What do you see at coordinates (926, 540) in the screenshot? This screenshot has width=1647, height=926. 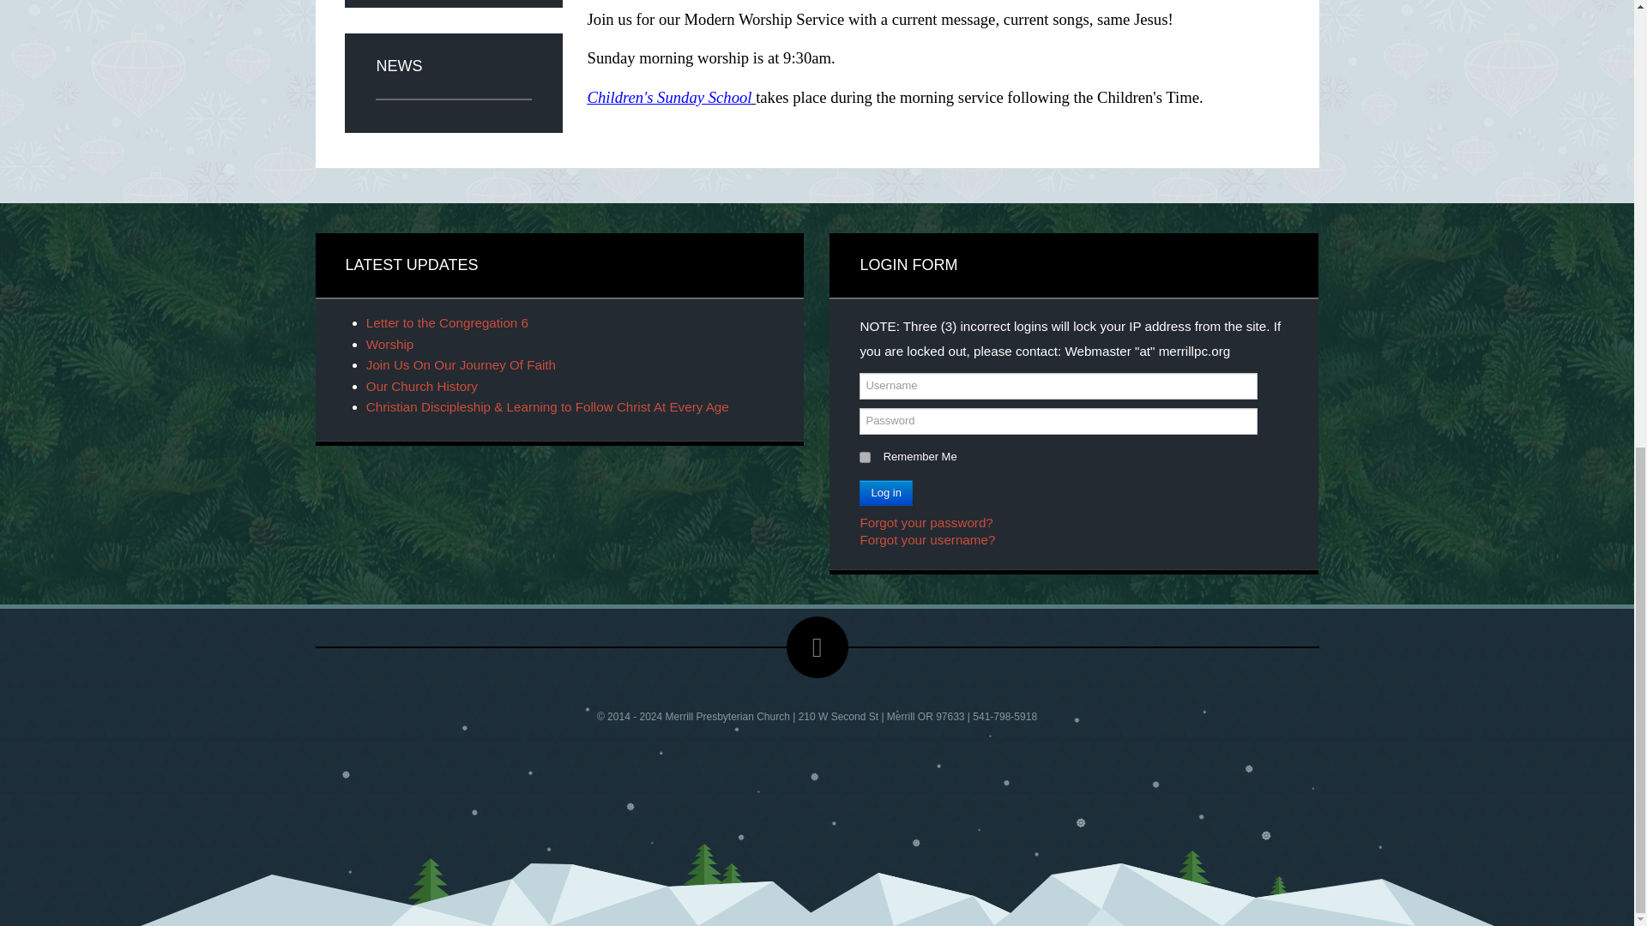 I see `Forgot your username?` at bounding box center [926, 540].